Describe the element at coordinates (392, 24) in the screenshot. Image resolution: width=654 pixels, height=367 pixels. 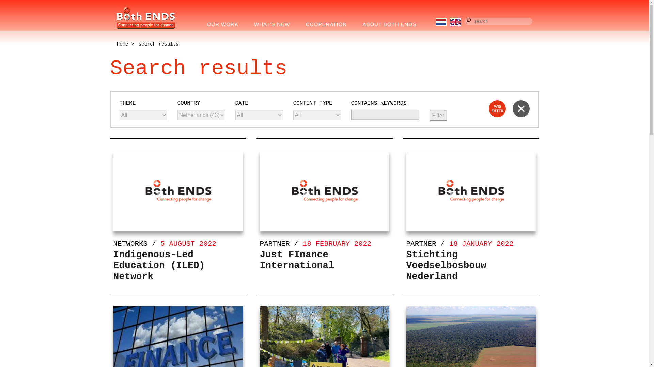
I see `ABOUT BOTH ENDS` at that location.